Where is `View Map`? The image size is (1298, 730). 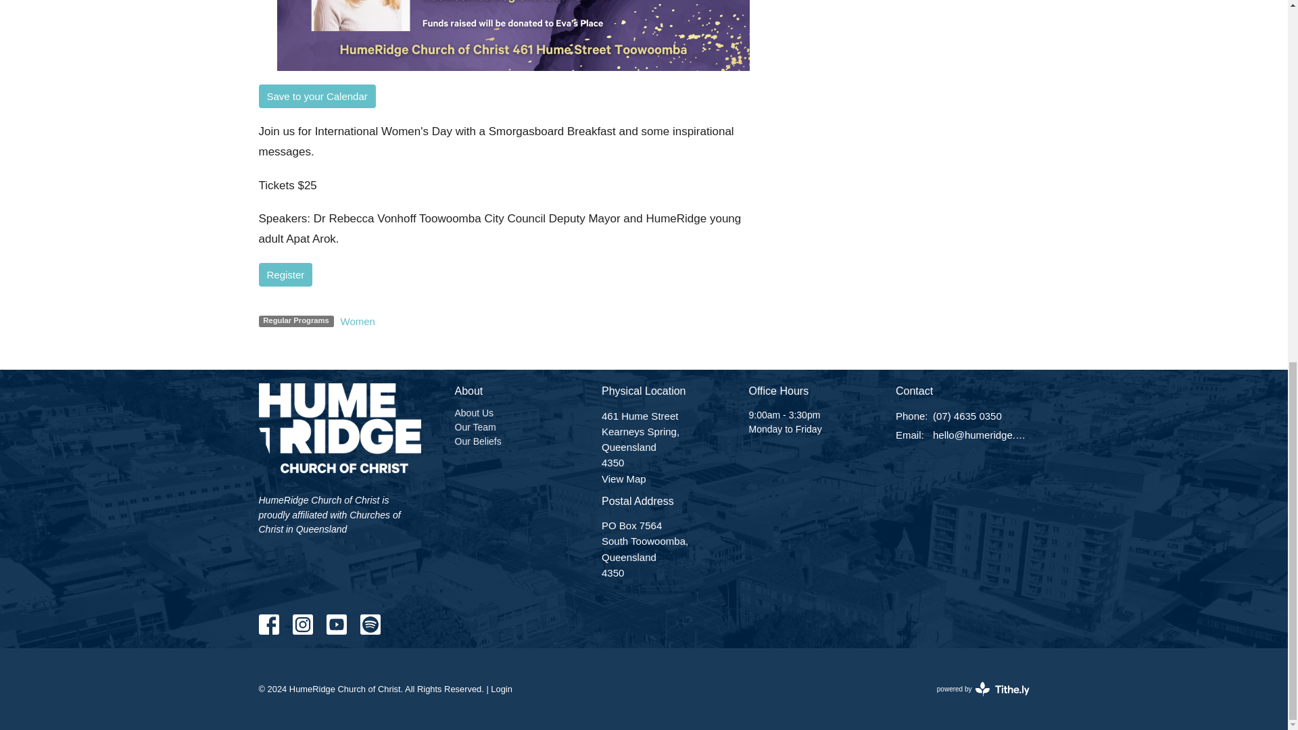
View Map is located at coordinates (357, 322).